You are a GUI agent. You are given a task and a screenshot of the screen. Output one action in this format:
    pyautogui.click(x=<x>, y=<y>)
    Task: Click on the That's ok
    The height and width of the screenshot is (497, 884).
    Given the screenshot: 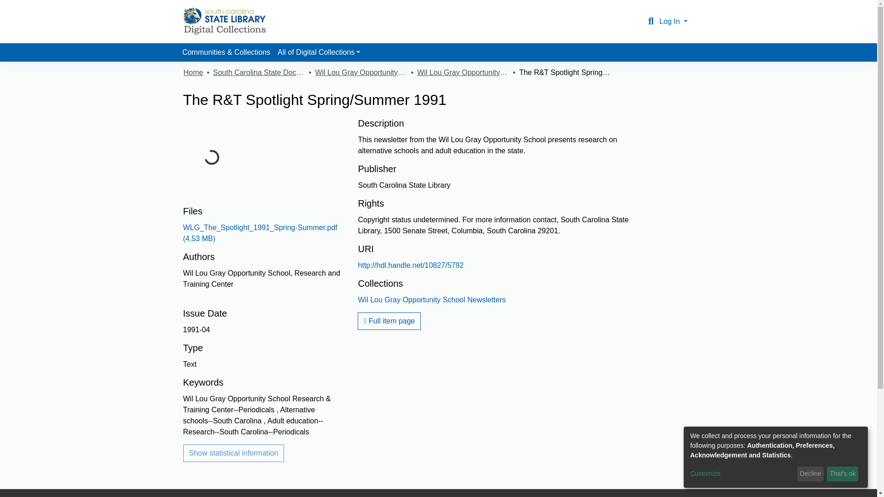 What is the action you would take?
    pyautogui.click(x=843, y=474)
    